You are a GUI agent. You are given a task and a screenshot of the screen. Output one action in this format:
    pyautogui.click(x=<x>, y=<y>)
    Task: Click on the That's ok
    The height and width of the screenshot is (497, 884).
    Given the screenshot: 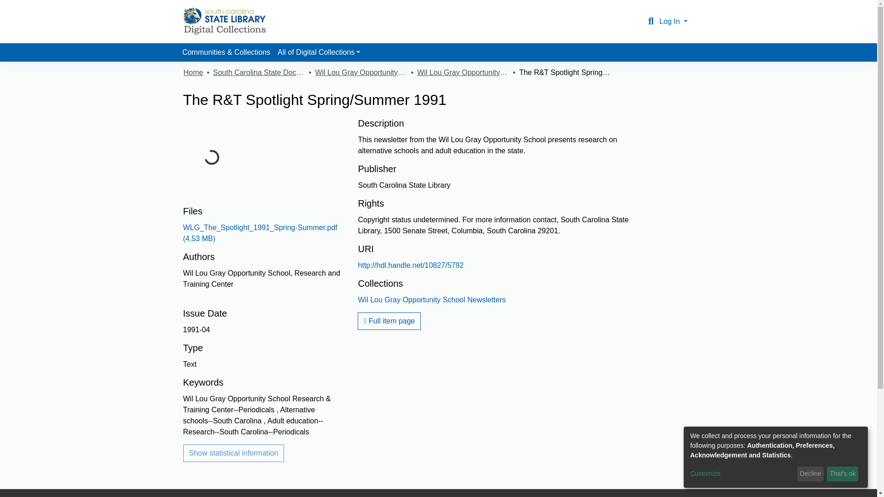 What is the action you would take?
    pyautogui.click(x=843, y=474)
    